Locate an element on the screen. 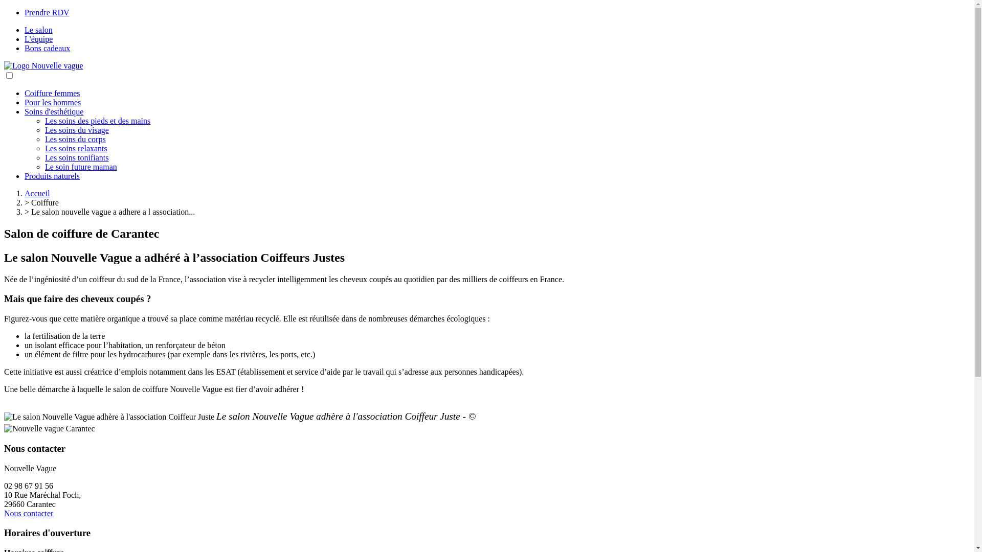  Le salon is located at coordinates (39, 30).